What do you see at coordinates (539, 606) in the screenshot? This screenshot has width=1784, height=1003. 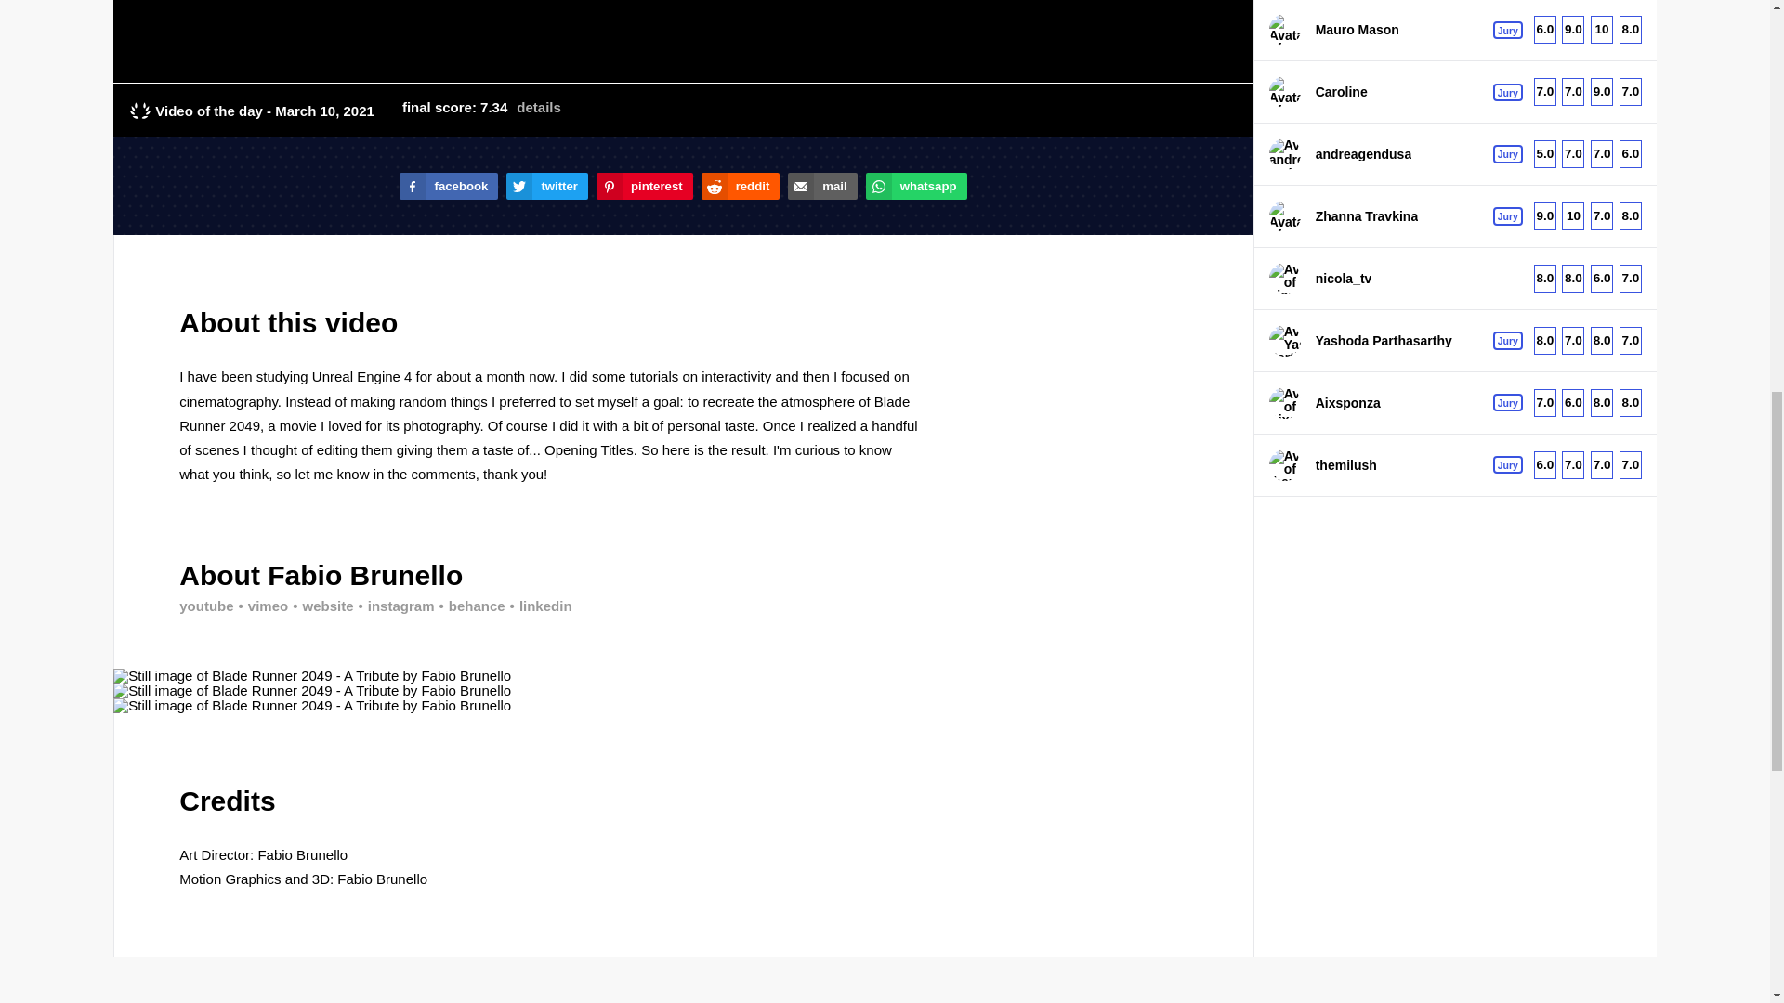 I see `linkedin of Fabio Brunello` at bounding box center [539, 606].